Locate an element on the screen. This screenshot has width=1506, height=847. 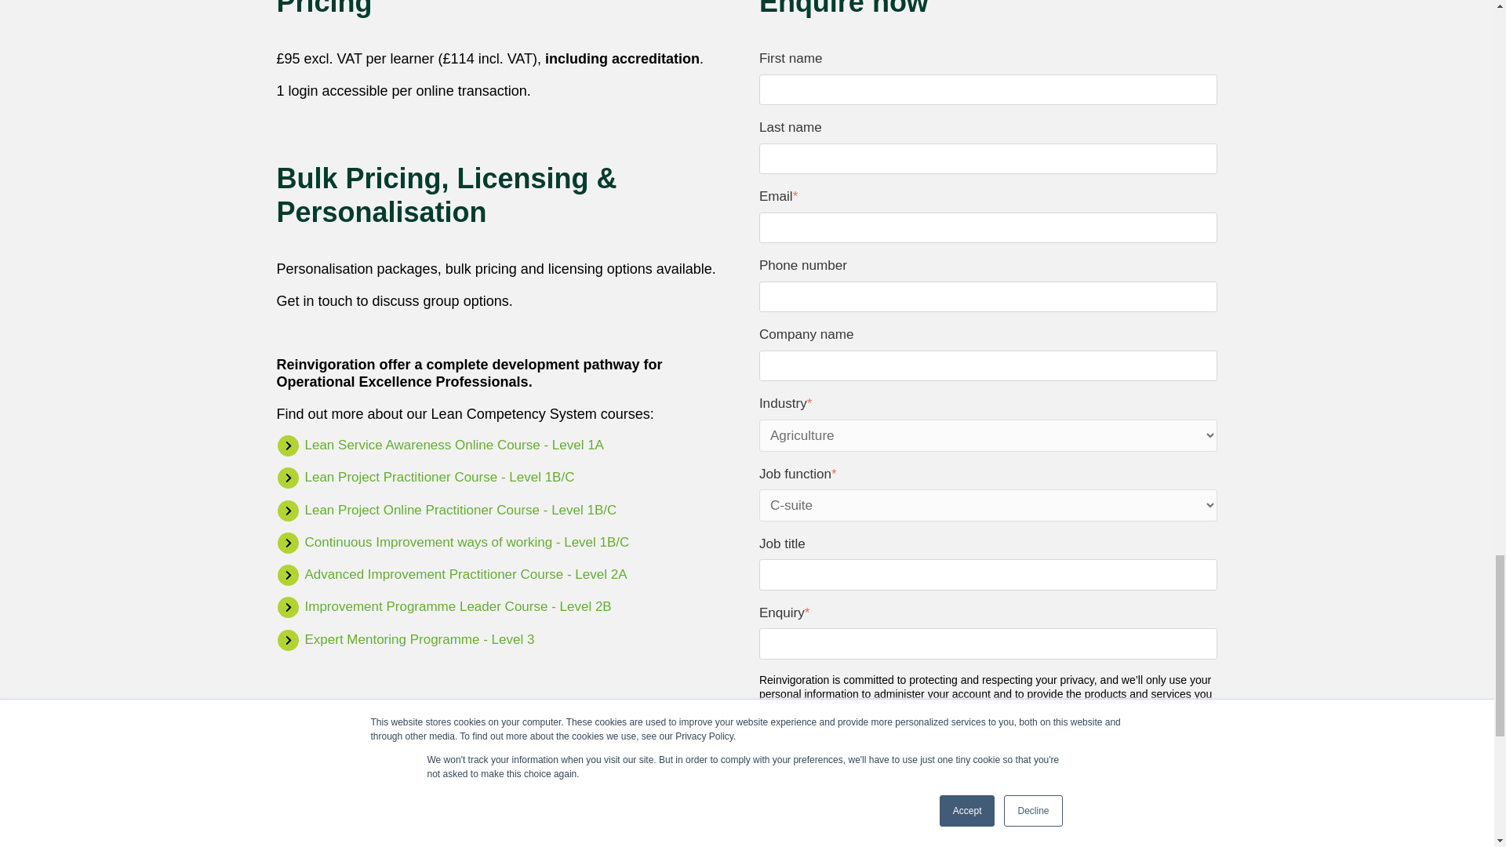
true is located at coordinates (764, 762).